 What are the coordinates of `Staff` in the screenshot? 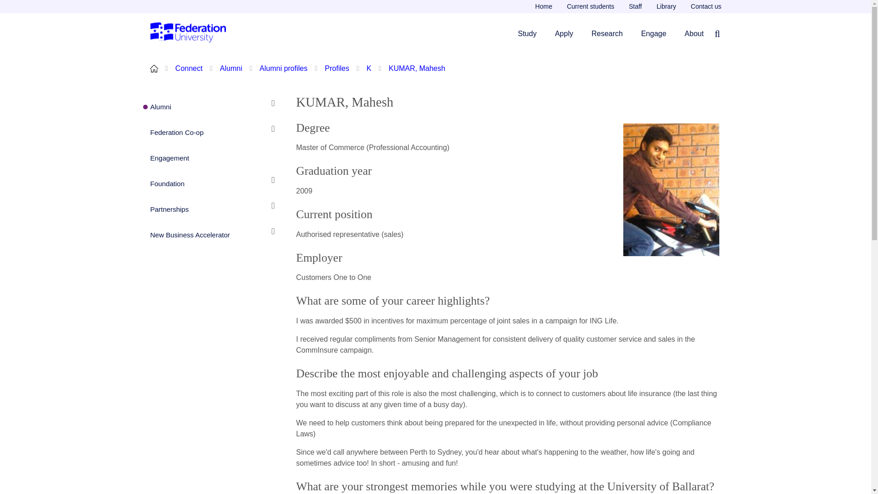 It's located at (636, 6).